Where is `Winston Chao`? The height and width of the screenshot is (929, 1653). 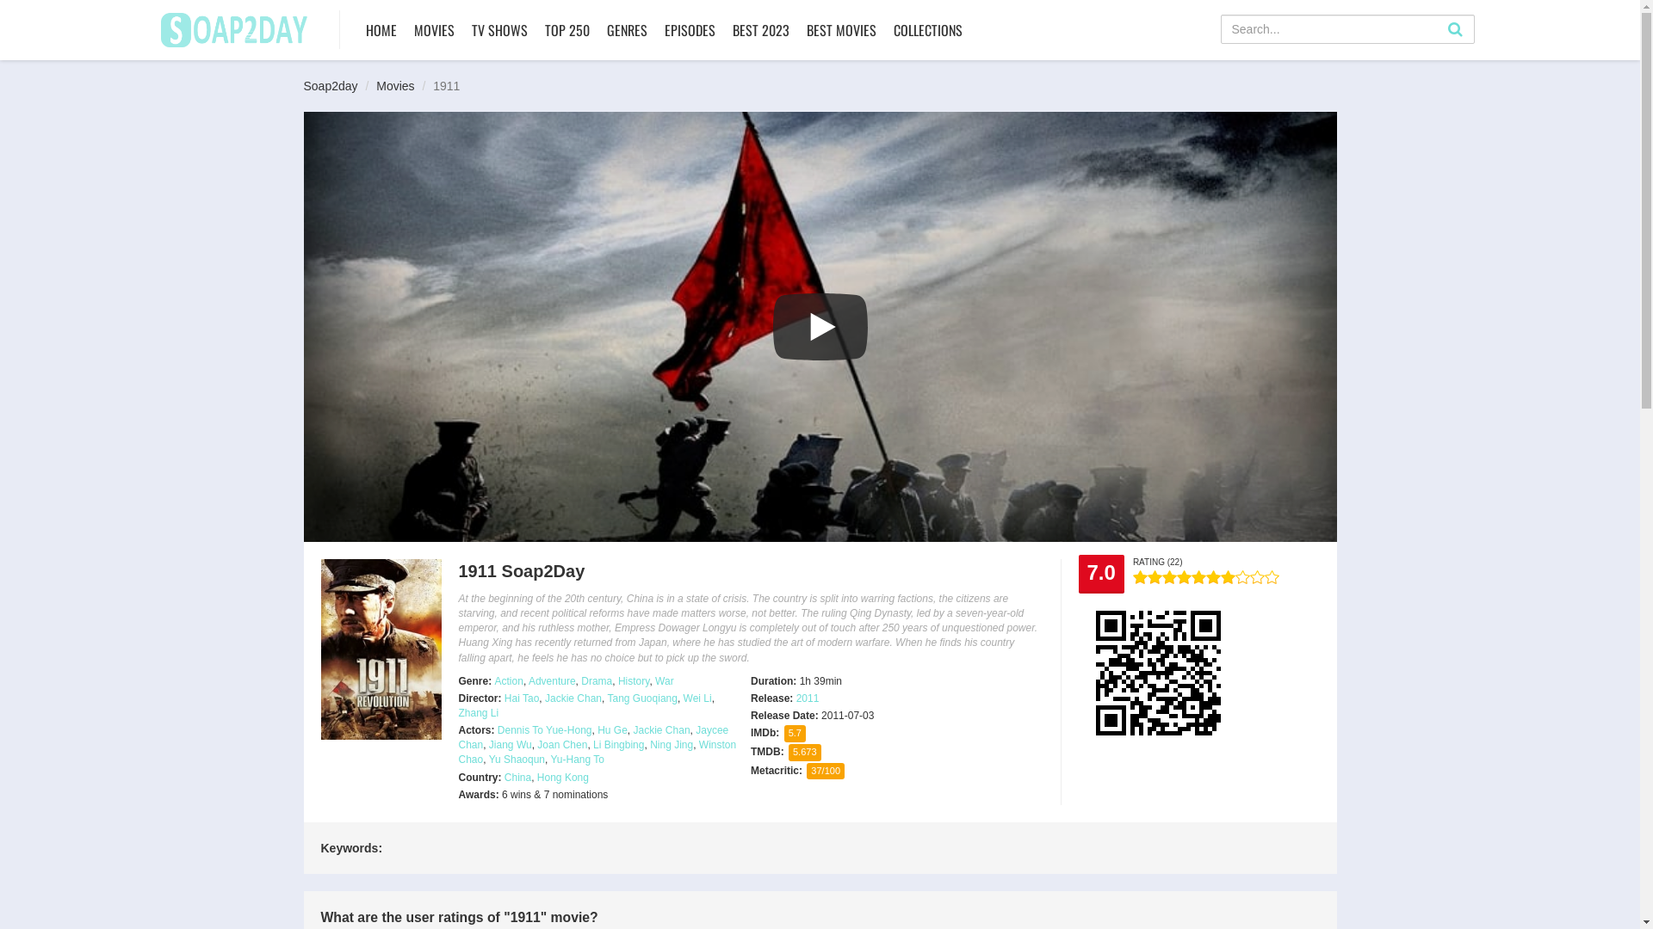 Winston Chao is located at coordinates (597, 752).